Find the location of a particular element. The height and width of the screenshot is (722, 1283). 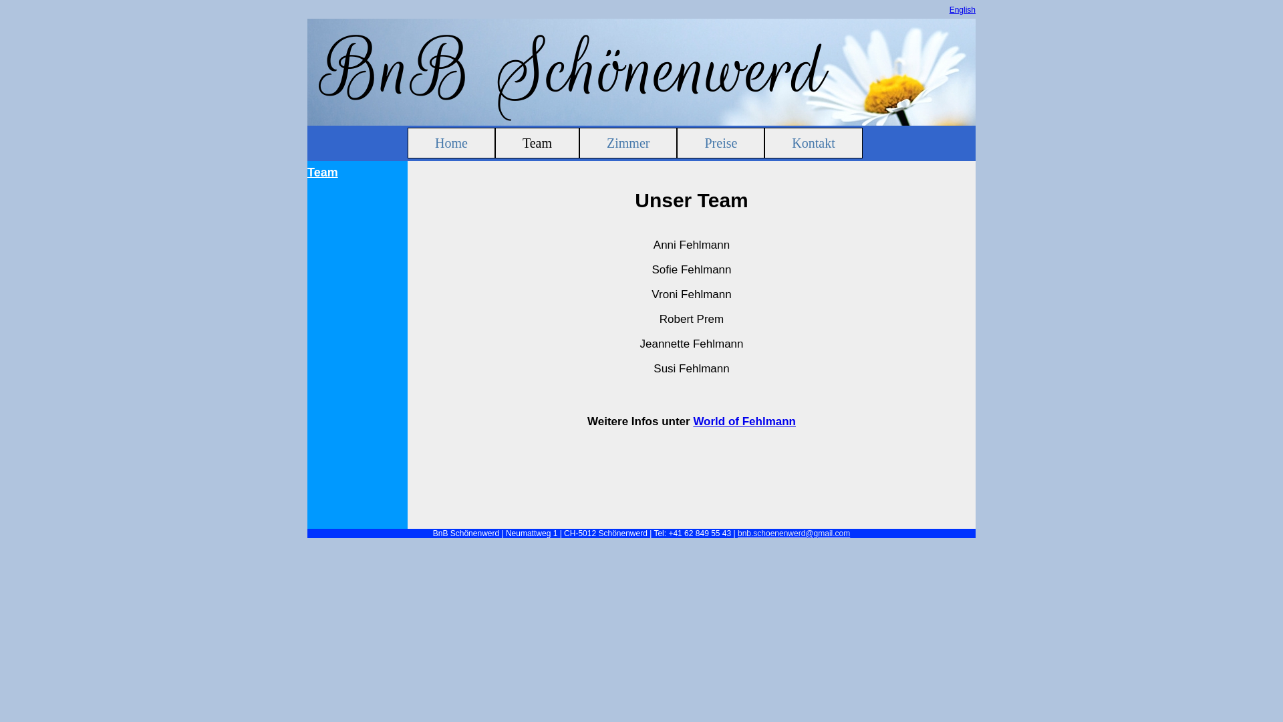

Kontakt is located at coordinates (813, 143).